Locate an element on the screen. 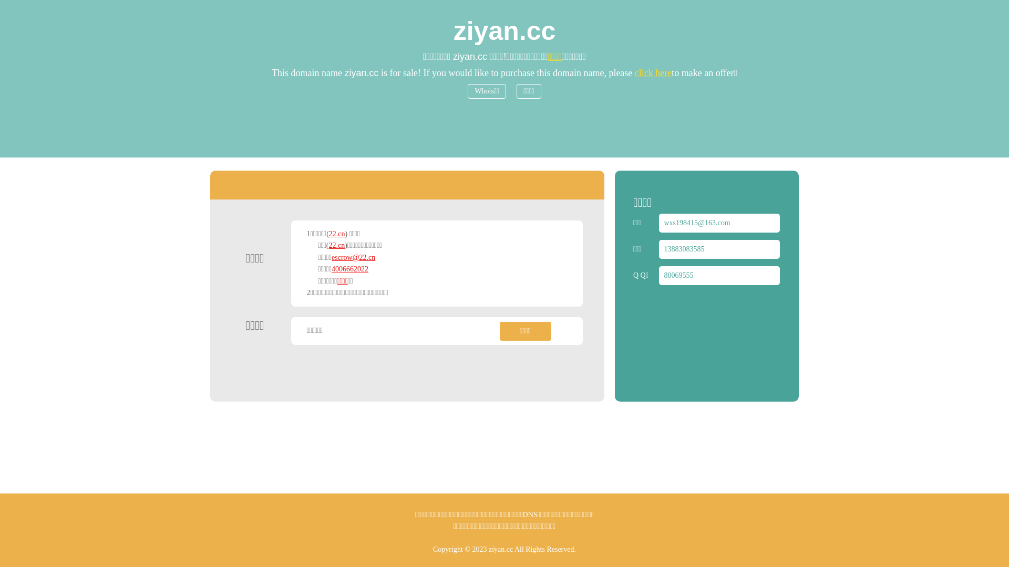 The height and width of the screenshot is (567, 1009). 22.cn is located at coordinates (337, 234).